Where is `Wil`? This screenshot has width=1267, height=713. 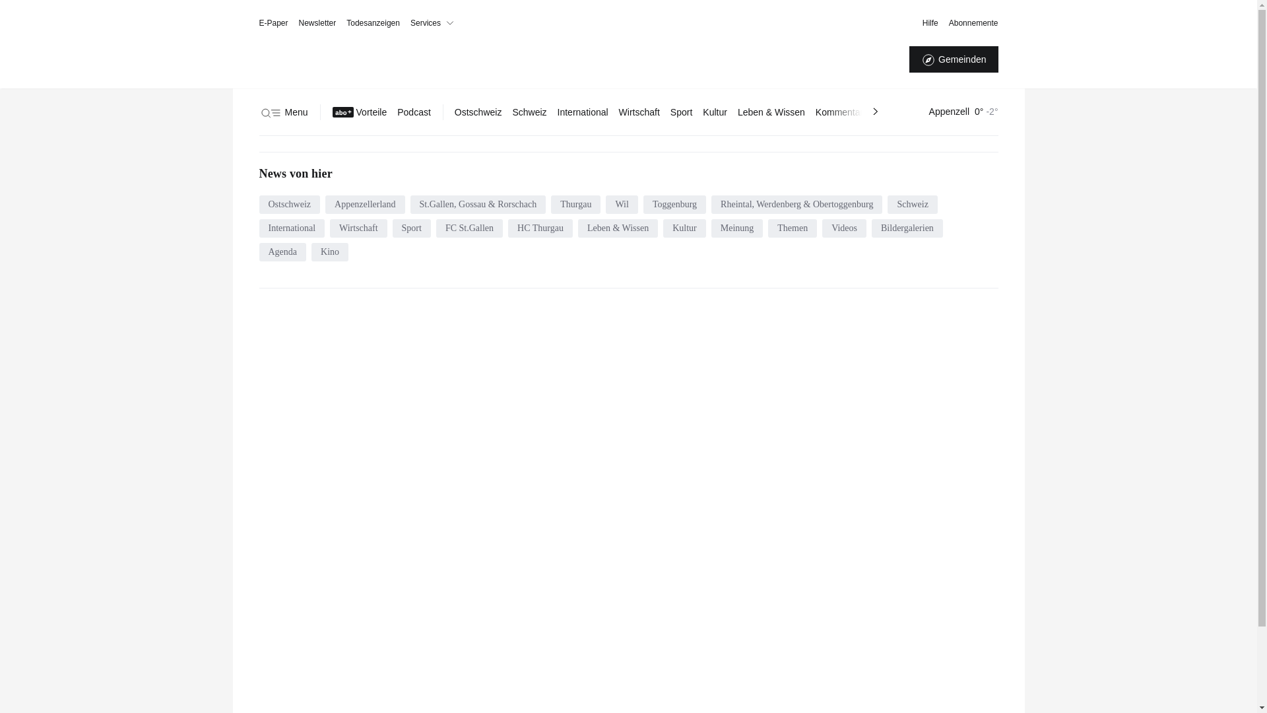
Wil is located at coordinates (622, 205).